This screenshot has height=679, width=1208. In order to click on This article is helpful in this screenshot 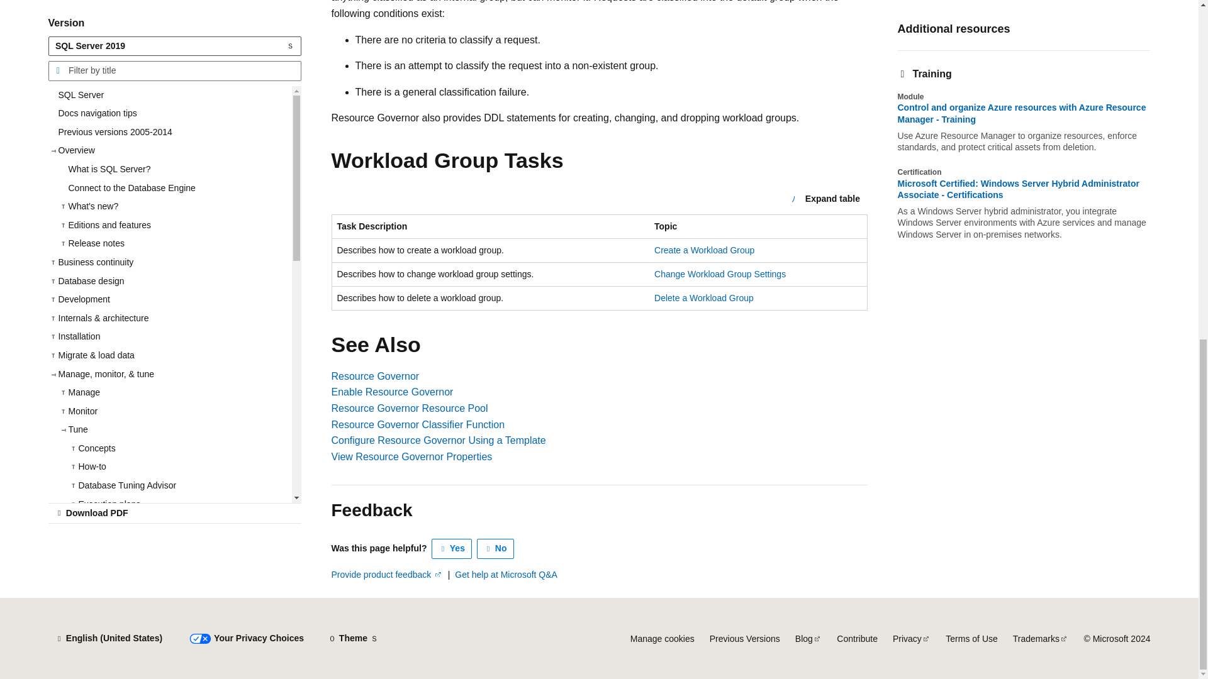, I will do `click(452, 548)`.